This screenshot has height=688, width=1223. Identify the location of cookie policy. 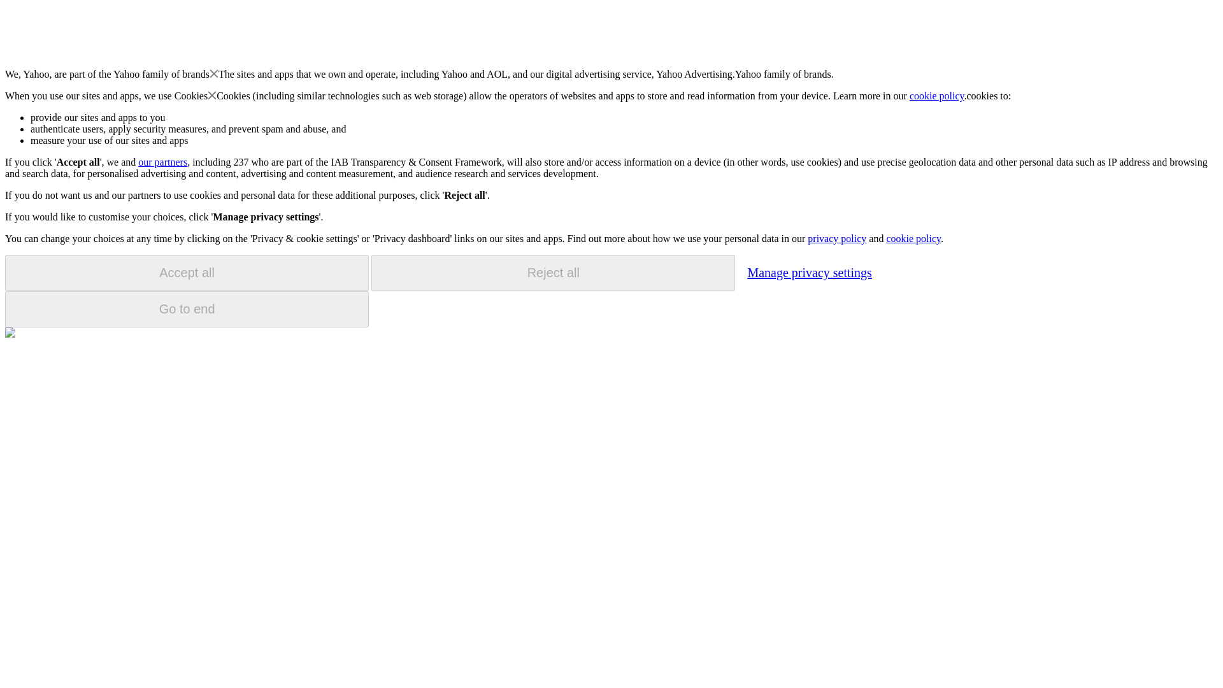
(937, 96).